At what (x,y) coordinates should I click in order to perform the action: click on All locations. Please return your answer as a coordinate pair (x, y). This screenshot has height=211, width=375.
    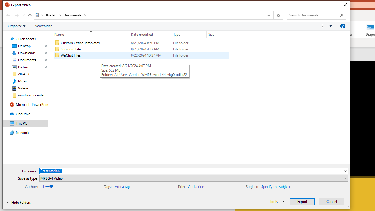
    Looking at the image, I should click on (39, 15).